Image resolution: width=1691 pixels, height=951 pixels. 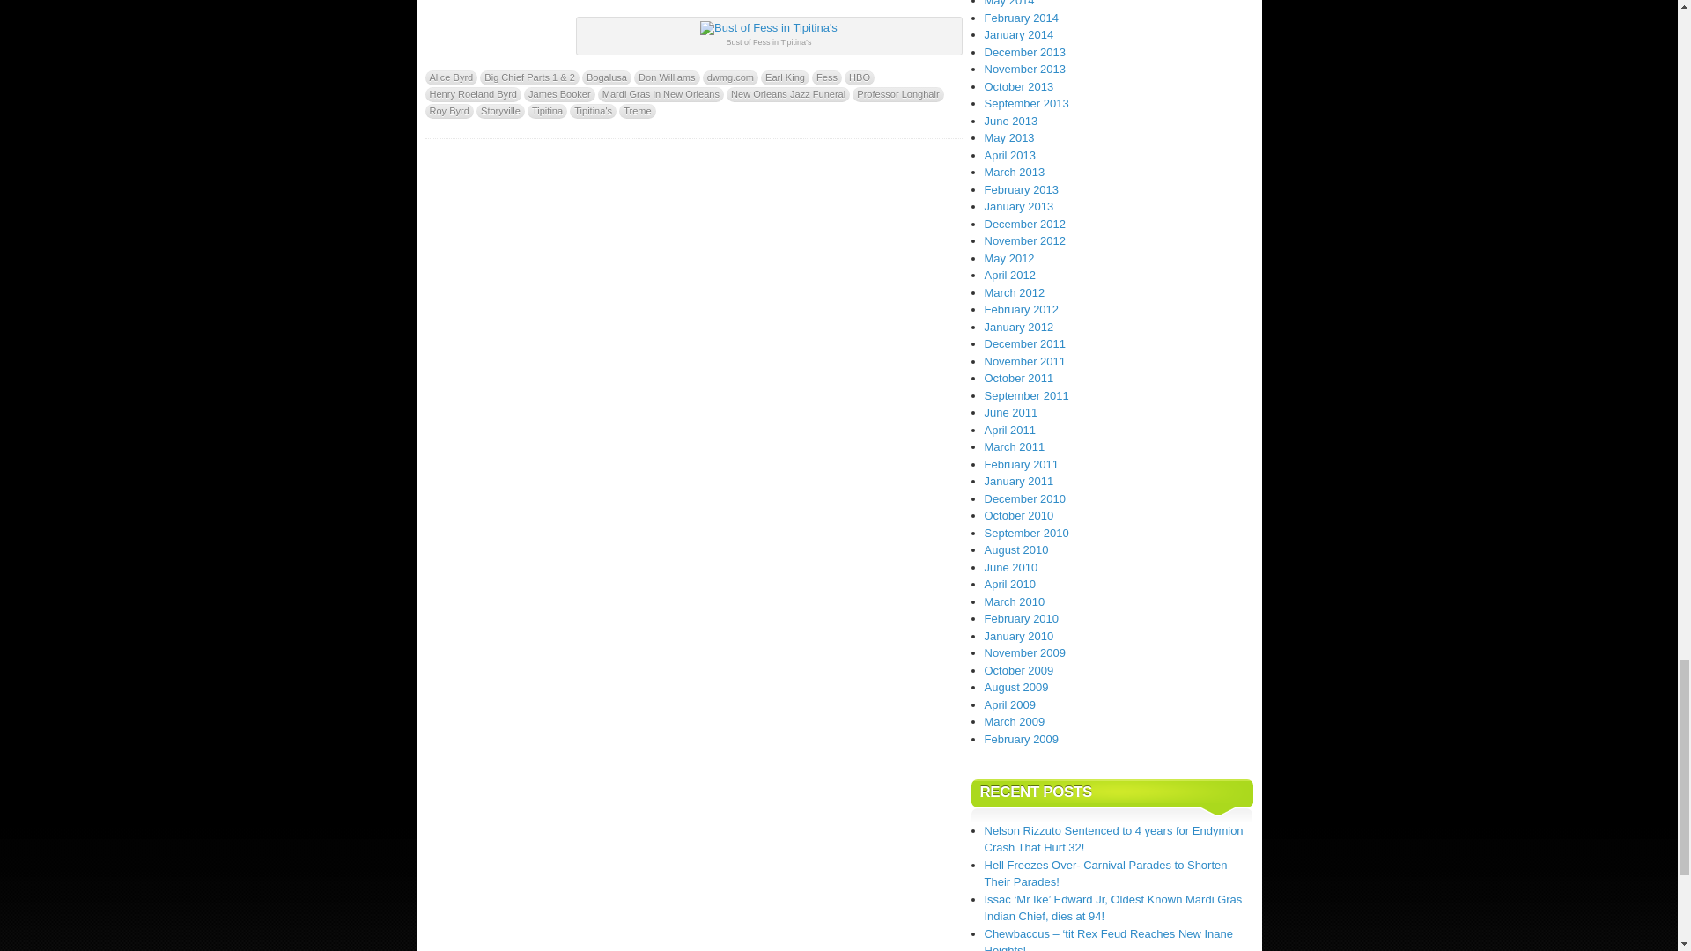 I want to click on Bust of Fess in Tipitina's, so click(x=768, y=27).